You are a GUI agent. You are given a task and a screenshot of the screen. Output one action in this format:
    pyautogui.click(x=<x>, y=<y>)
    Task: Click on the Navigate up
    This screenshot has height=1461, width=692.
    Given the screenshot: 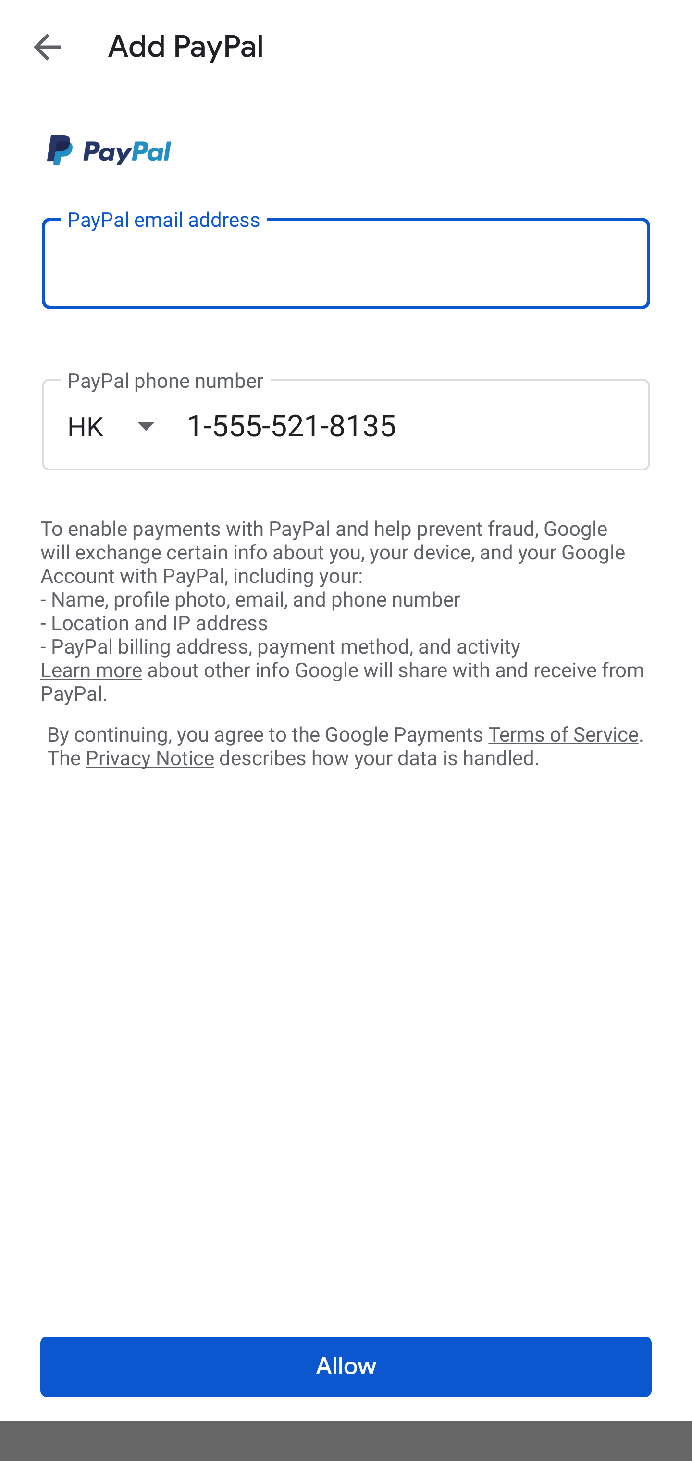 What is the action you would take?
    pyautogui.click(x=47, y=47)
    